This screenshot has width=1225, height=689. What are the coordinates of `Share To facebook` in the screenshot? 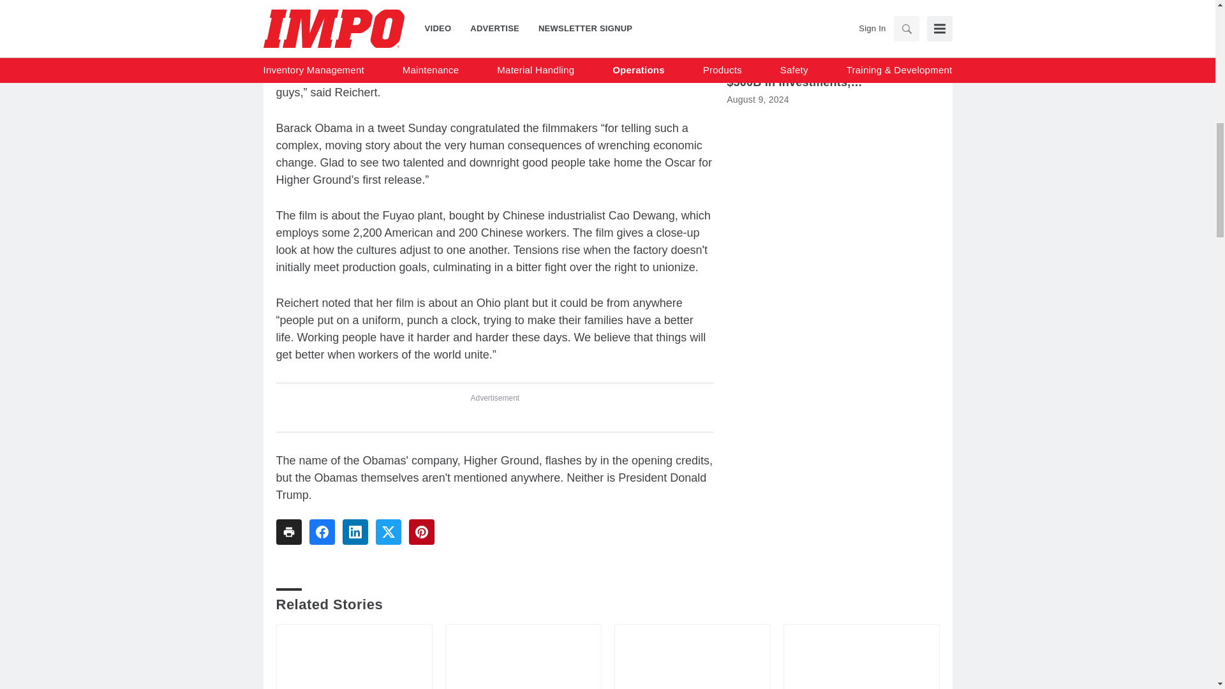 It's located at (322, 532).